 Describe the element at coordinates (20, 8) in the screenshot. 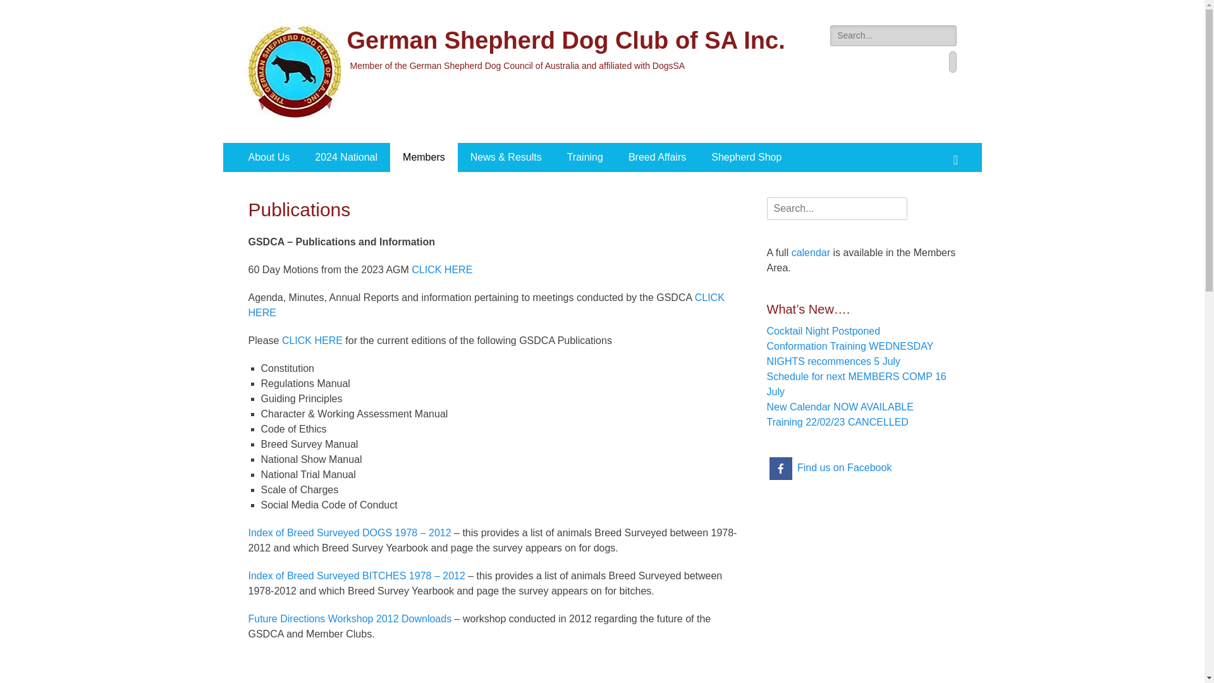

I see `Search` at that location.